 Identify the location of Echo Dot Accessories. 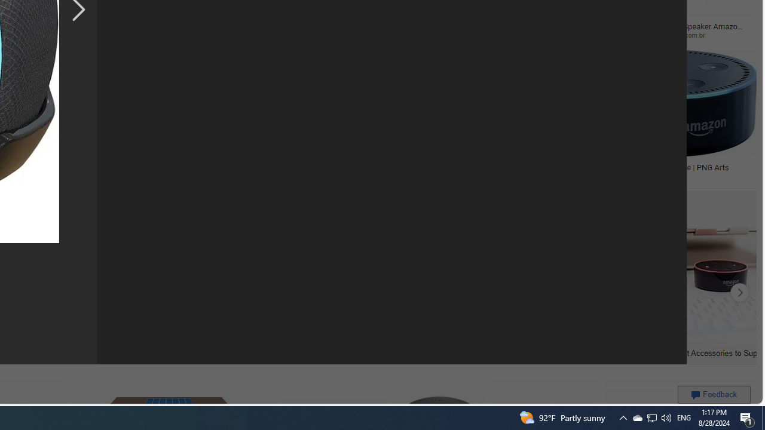
(105, 352).